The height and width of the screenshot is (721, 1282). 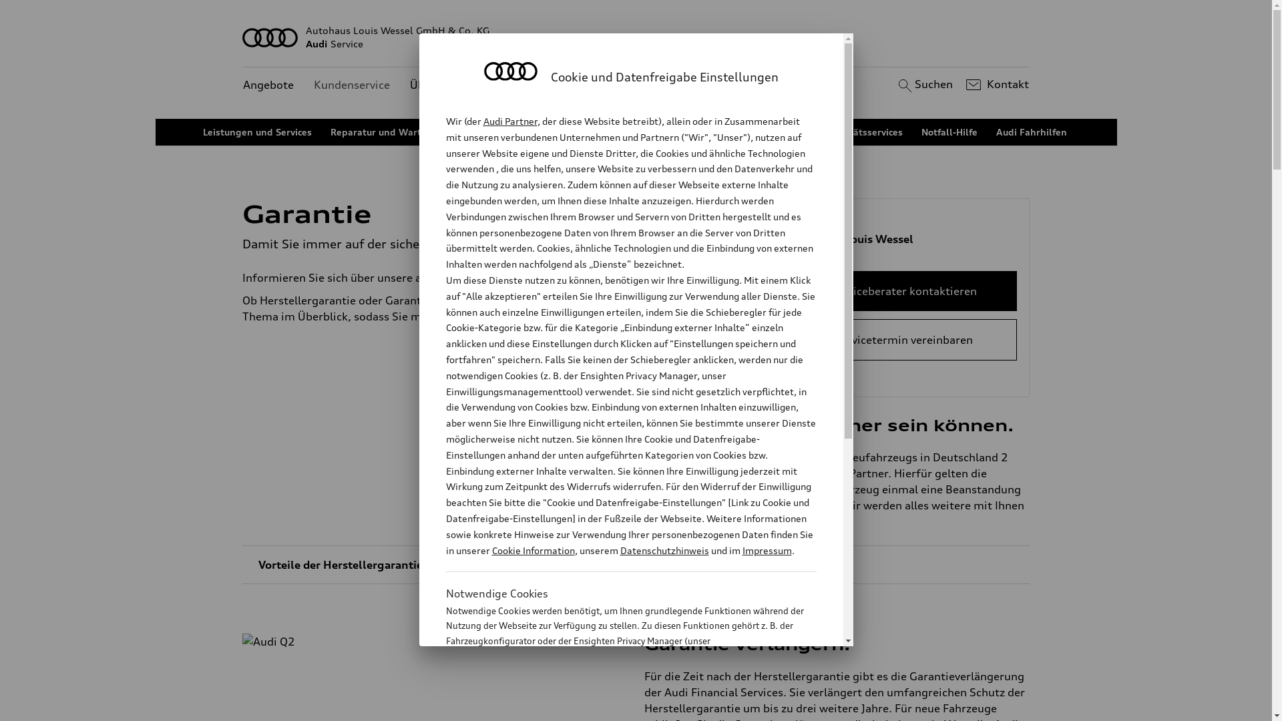 What do you see at coordinates (904, 340) in the screenshot?
I see `Servicetermin vereinbaren` at bounding box center [904, 340].